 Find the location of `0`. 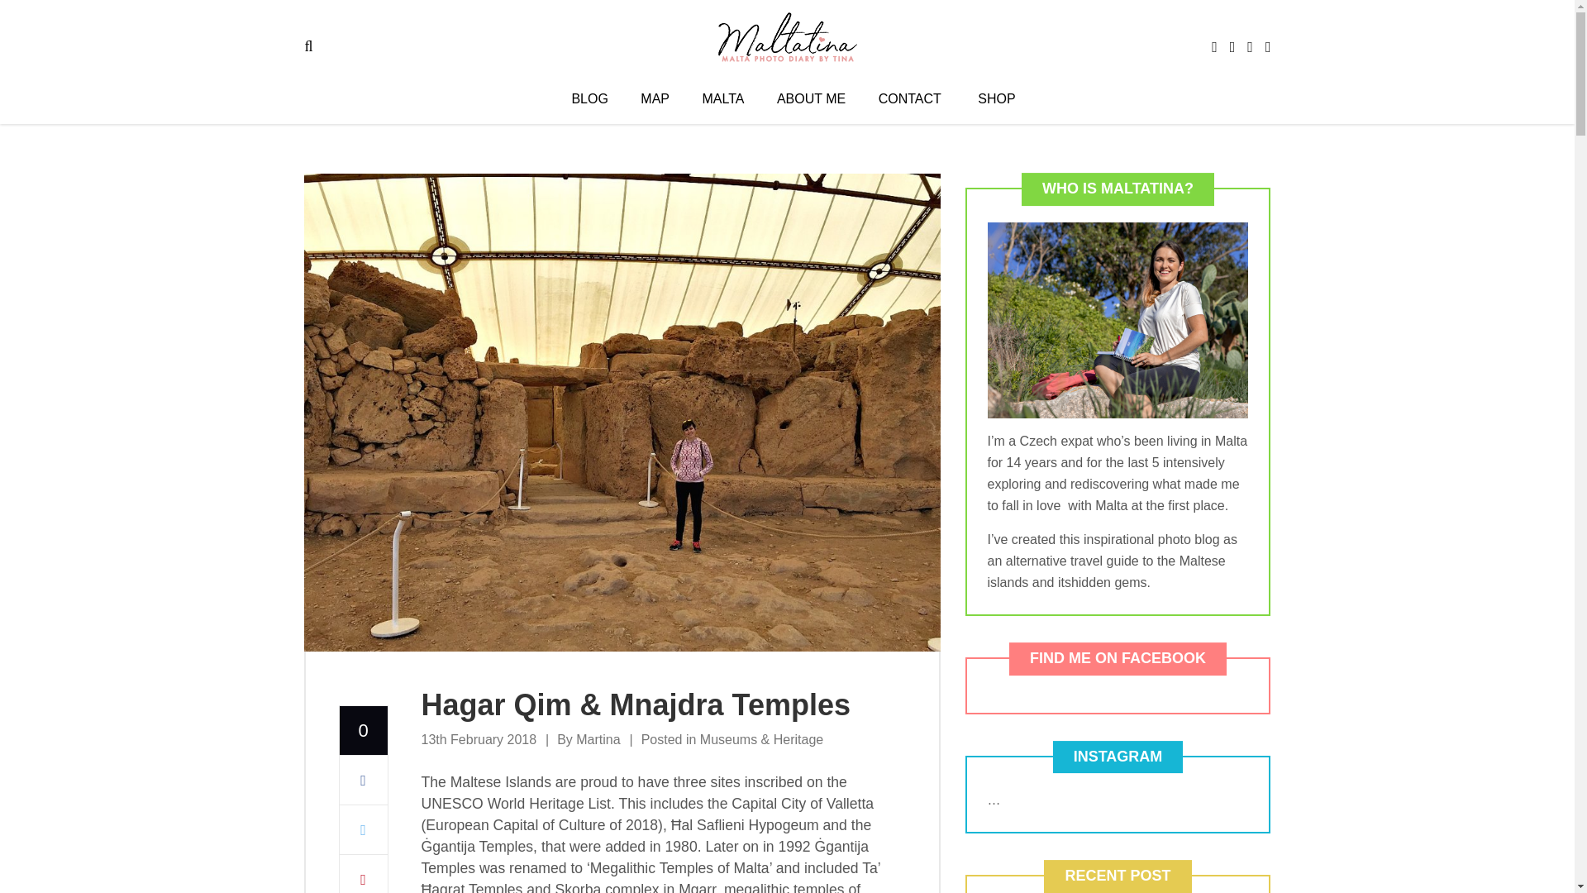

0 is located at coordinates (363, 731).